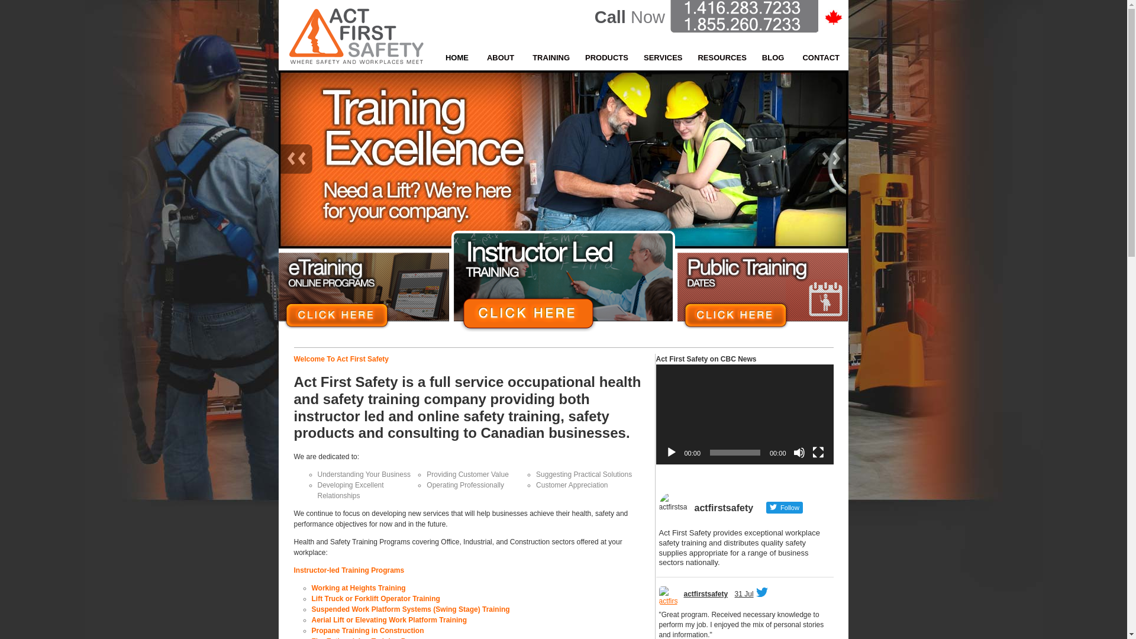 This screenshot has height=639, width=1136. What do you see at coordinates (605, 58) in the screenshot?
I see `PRODUCTS` at bounding box center [605, 58].